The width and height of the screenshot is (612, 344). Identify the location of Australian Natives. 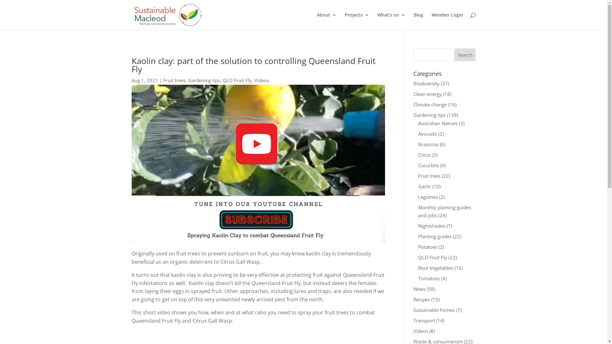
(438, 123).